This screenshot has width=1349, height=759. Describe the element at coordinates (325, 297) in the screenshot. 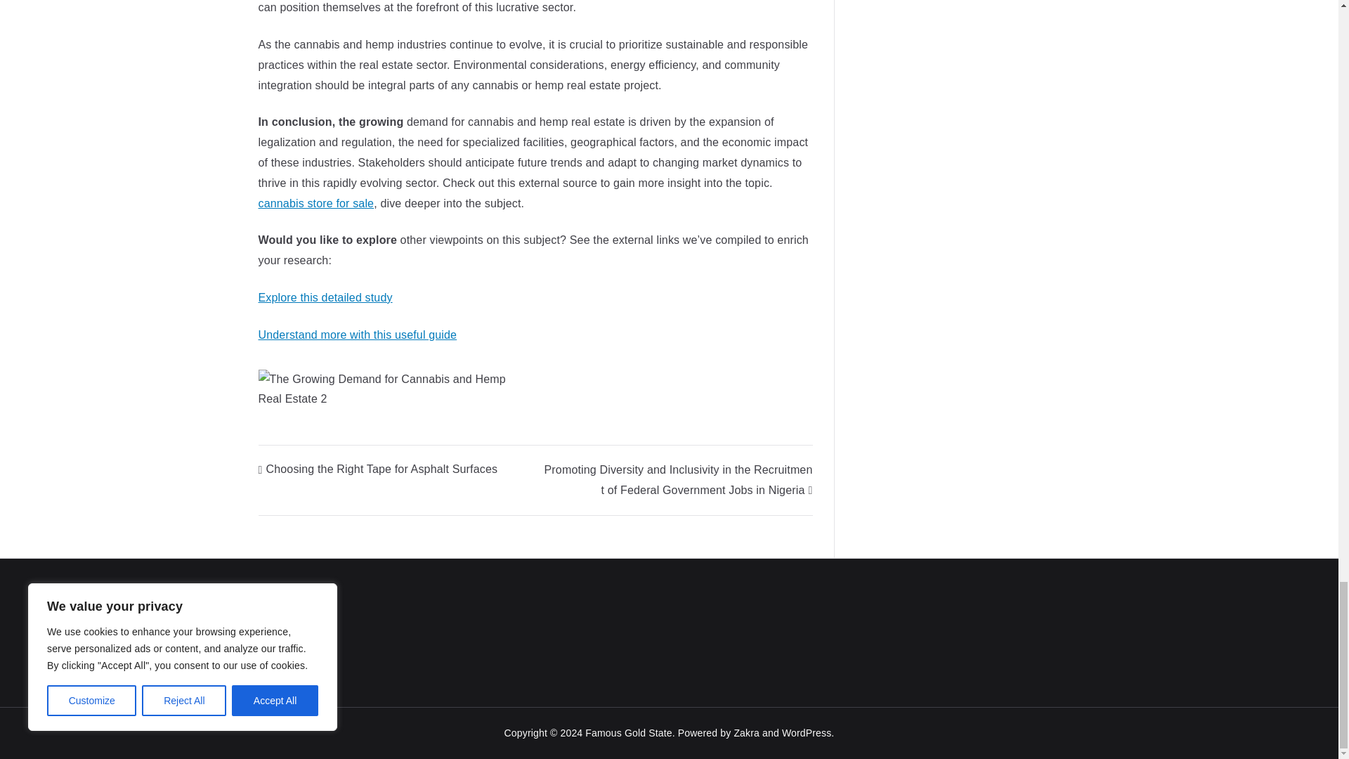

I see `Explore this detailed study` at that location.